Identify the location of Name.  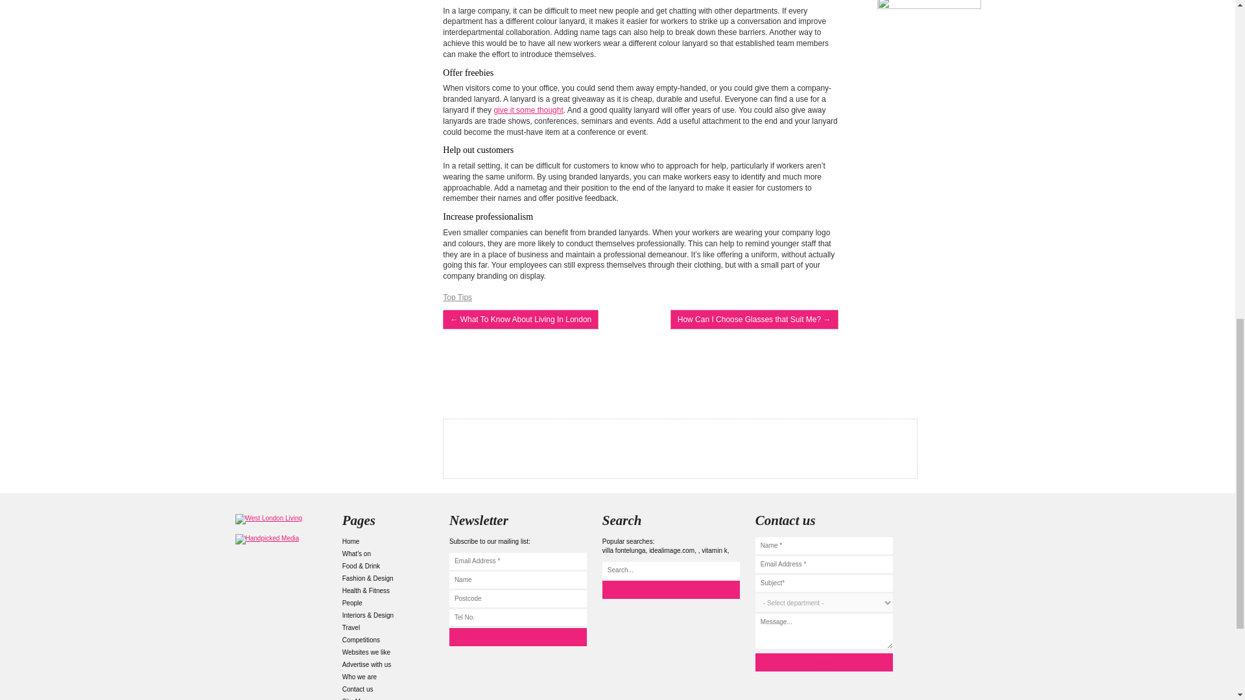
(517, 580).